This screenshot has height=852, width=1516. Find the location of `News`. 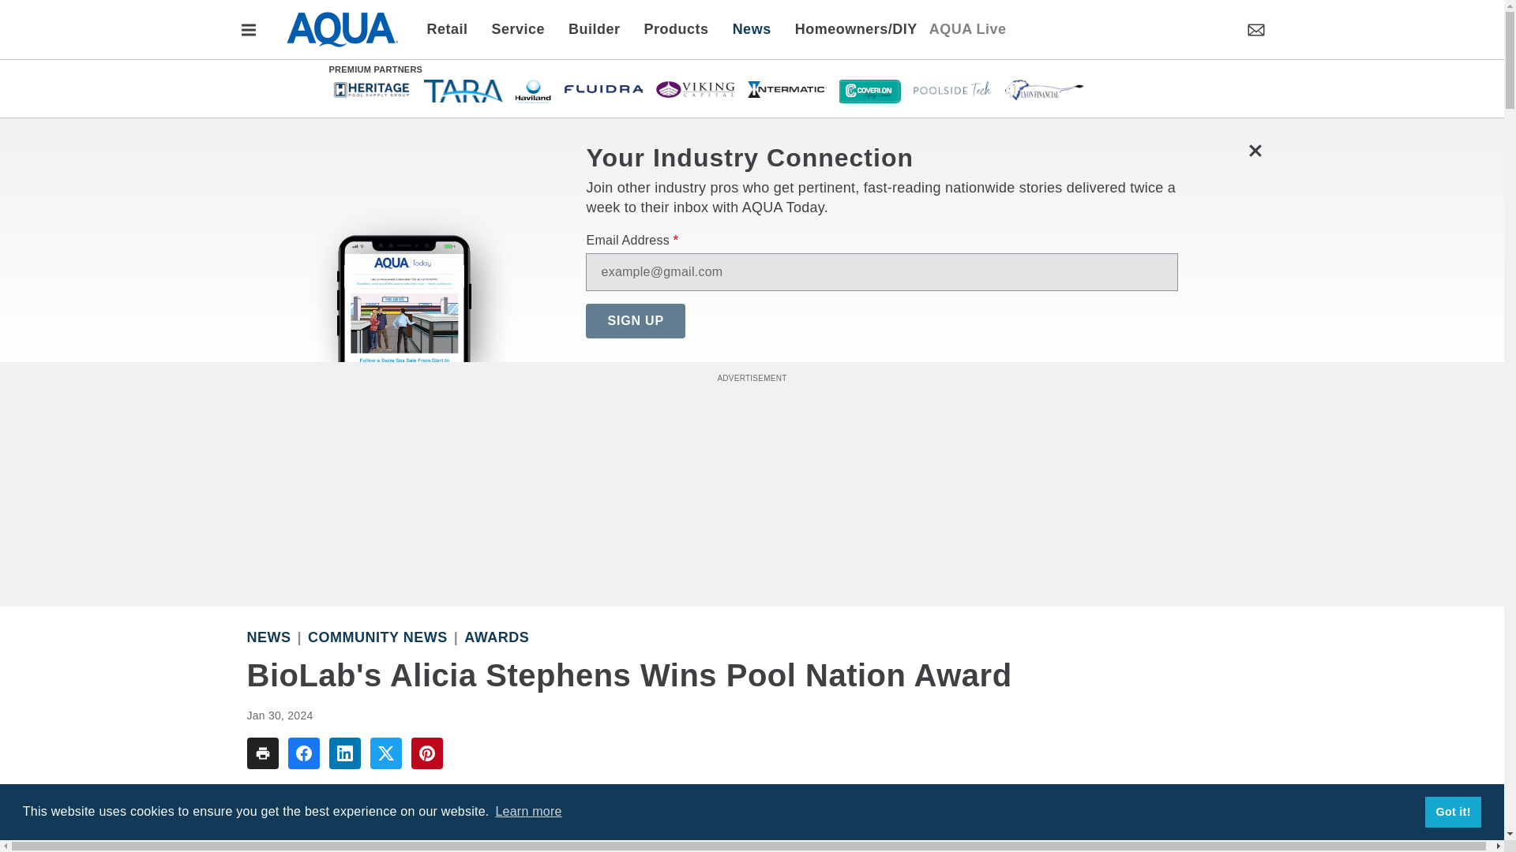

News is located at coordinates (752, 28).